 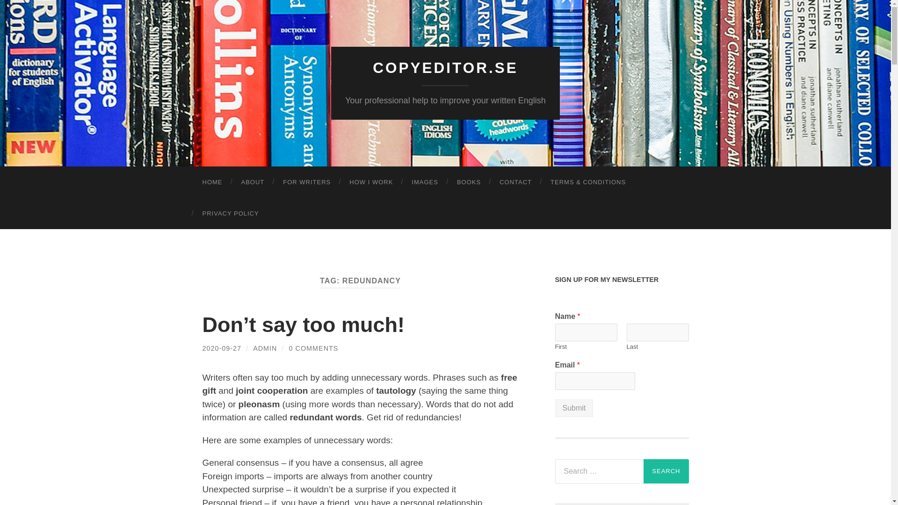 I want to click on PRIVACY POLICY, so click(x=230, y=213).